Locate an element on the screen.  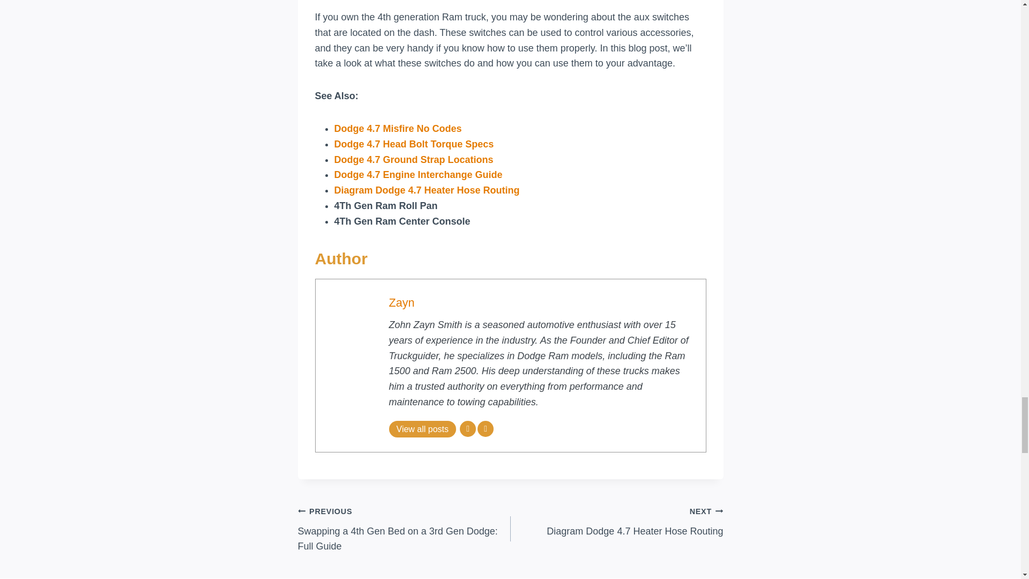
Dodge 4.7 Ground Strap Locations is located at coordinates (414, 160).